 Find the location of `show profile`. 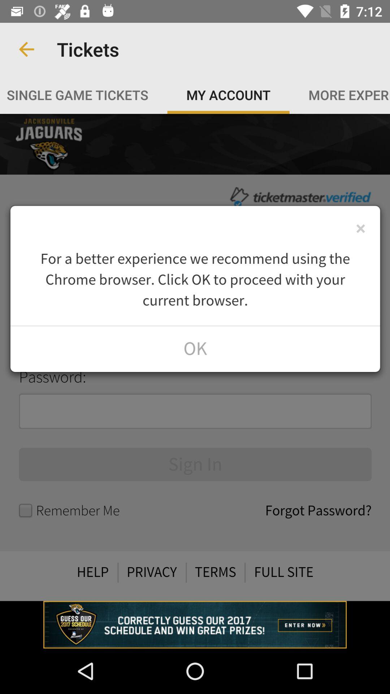

show profile is located at coordinates (195, 357).